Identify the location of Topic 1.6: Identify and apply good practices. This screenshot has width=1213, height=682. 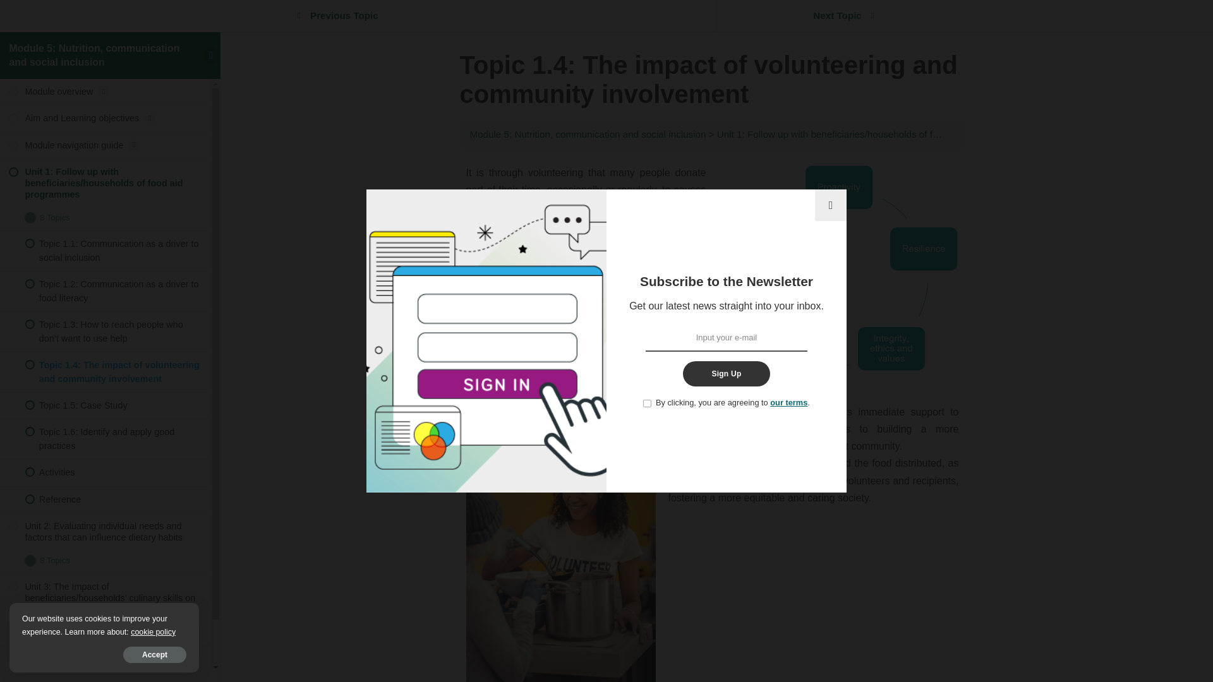
(106, 438).